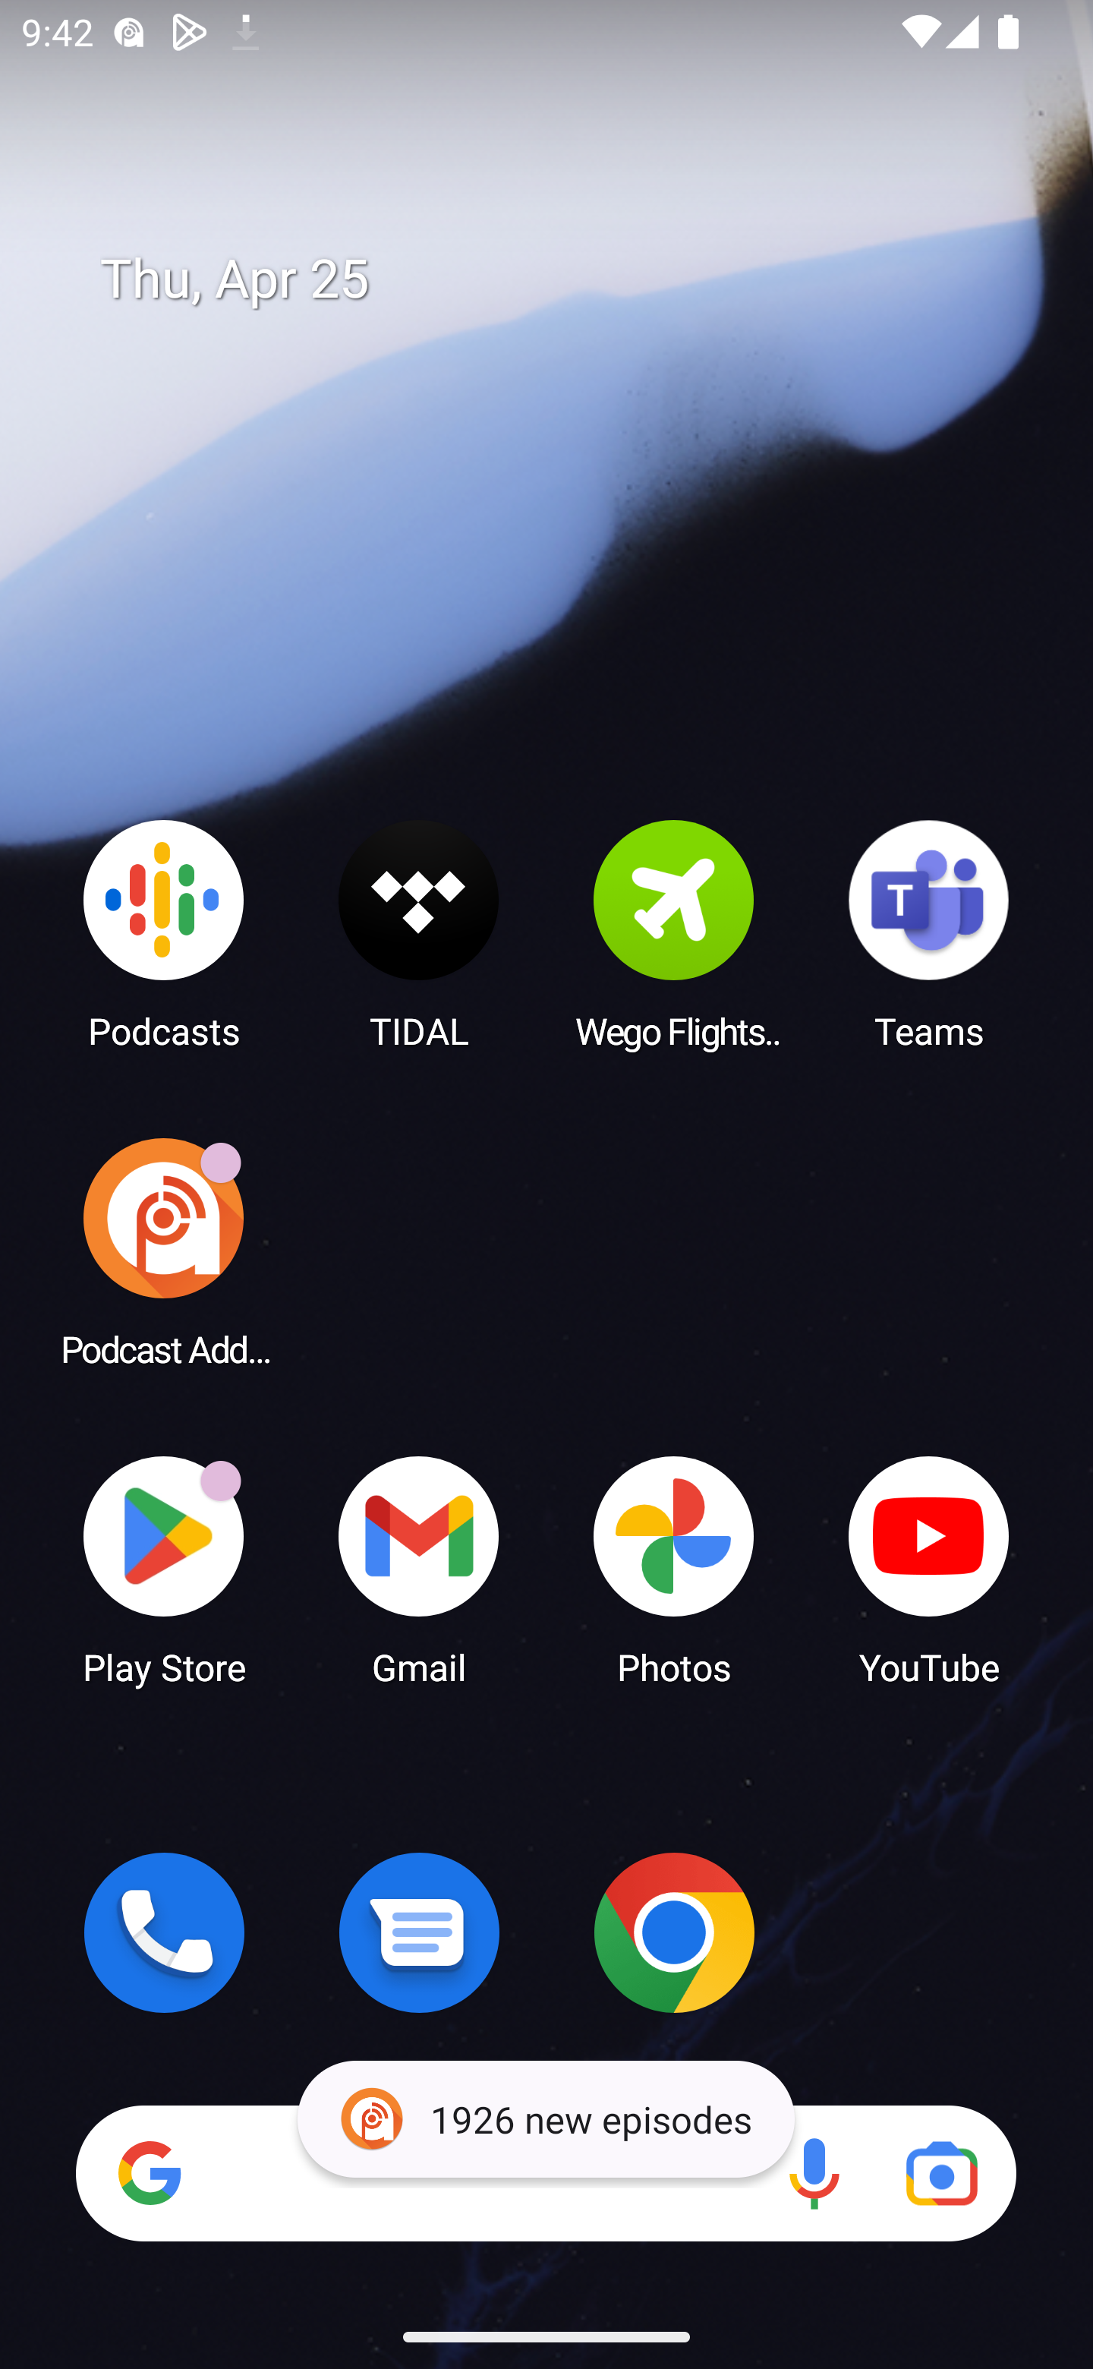  Describe the element at coordinates (674, 1932) in the screenshot. I see `Chrome` at that location.